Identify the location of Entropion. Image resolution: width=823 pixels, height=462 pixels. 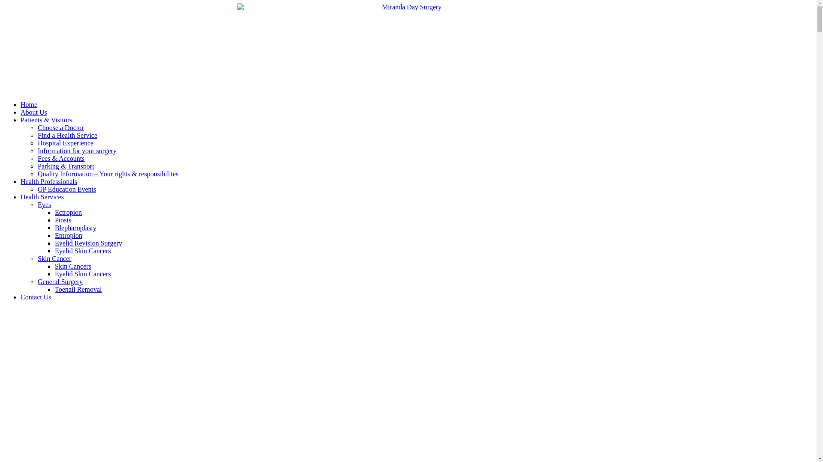
(69, 235).